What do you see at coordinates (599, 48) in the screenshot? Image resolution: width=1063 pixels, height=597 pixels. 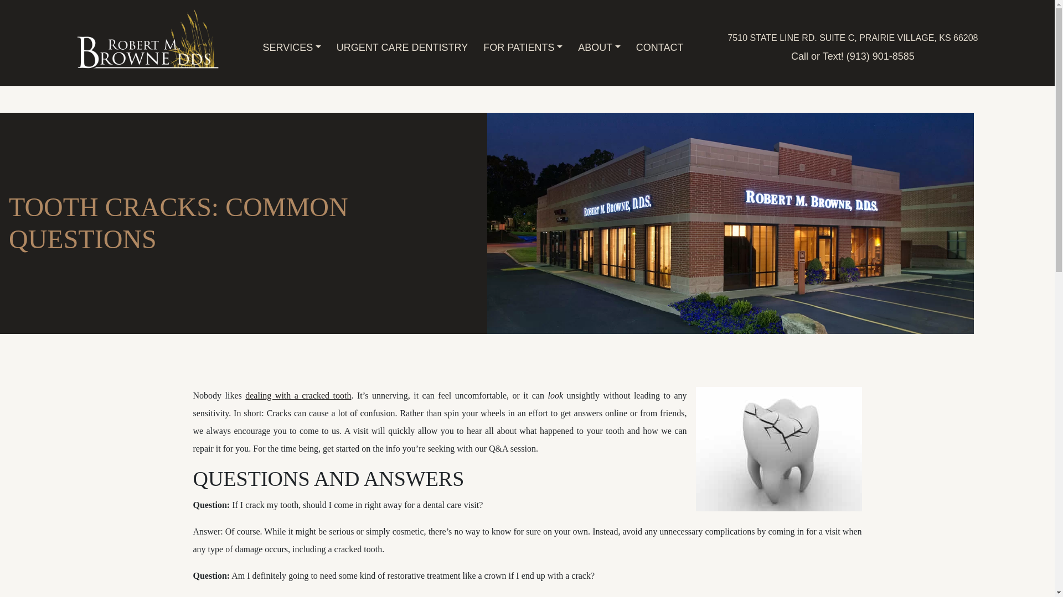 I see `About` at bounding box center [599, 48].